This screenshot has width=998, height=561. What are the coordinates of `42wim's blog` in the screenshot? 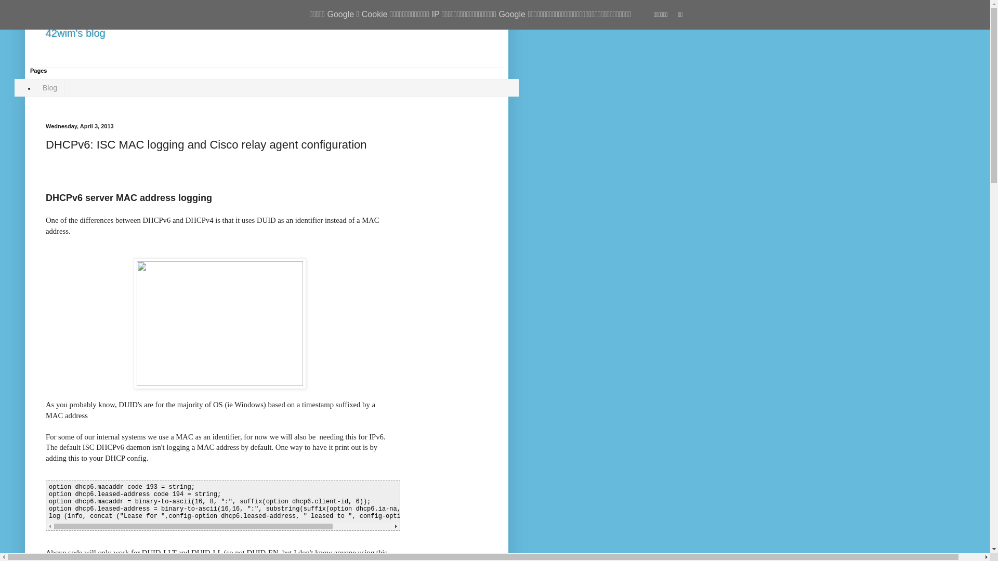 It's located at (76, 33).